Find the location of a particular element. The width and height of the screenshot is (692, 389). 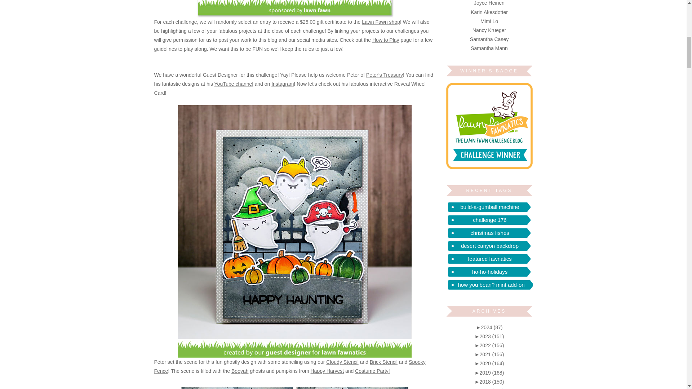

YouTube channel is located at coordinates (234, 84).